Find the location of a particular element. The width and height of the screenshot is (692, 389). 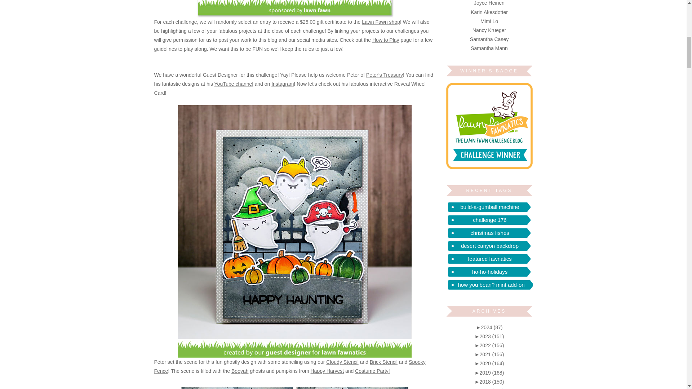

YouTube channel is located at coordinates (234, 84).